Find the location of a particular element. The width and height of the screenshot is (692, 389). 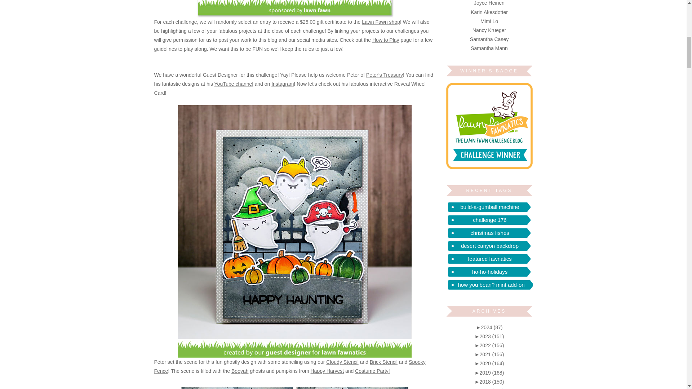

YouTube channel is located at coordinates (234, 84).